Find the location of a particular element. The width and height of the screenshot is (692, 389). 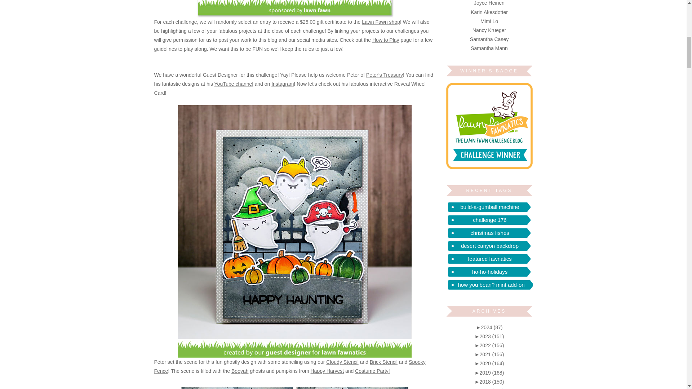

YouTube channel is located at coordinates (234, 84).